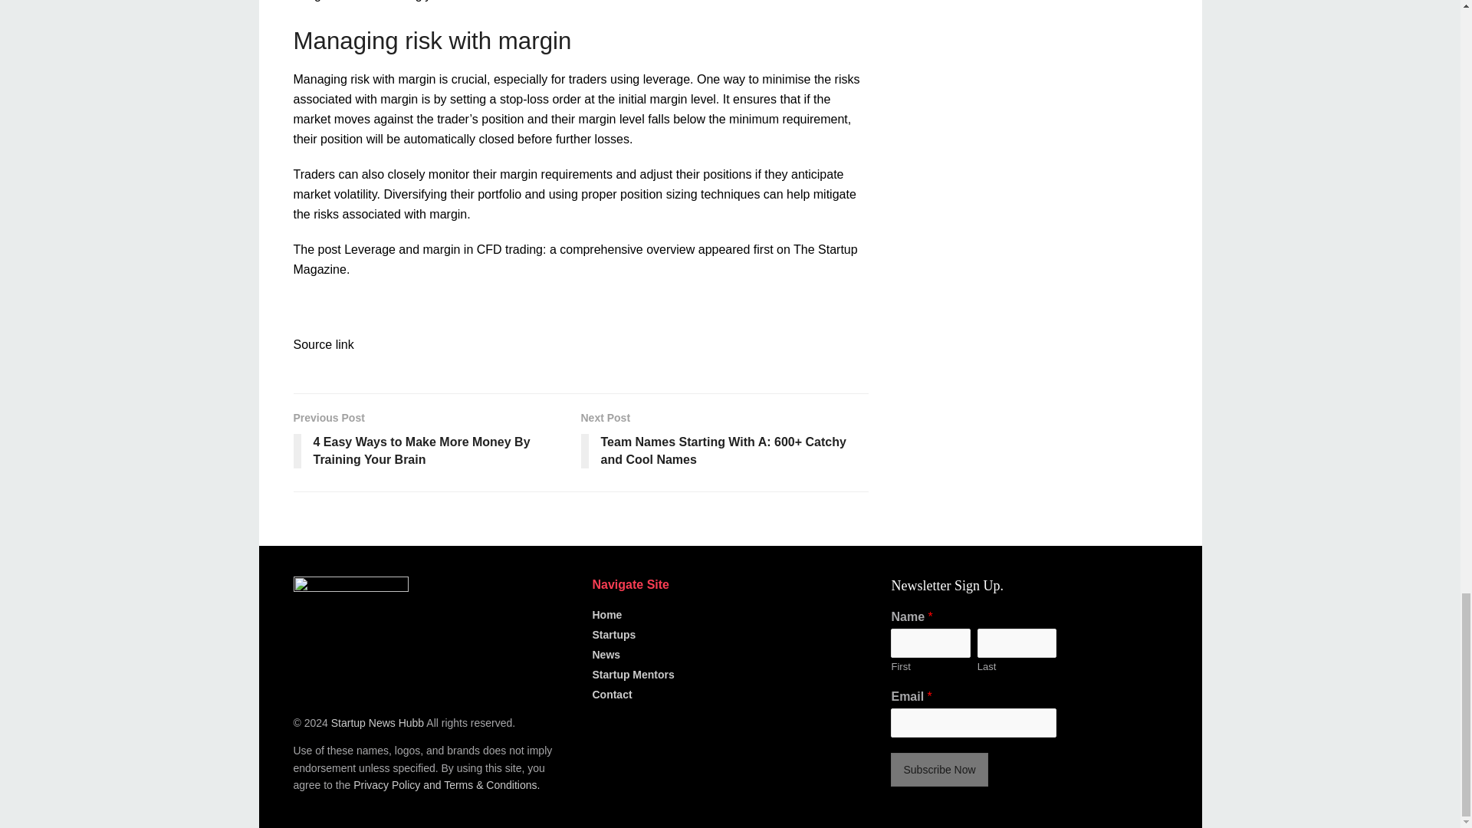 The width and height of the screenshot is (1472, 828). What do you see at coordinates (575, 259) in the screenshot?
I see `The Startup Magazine` at bounding box center [575, 259].